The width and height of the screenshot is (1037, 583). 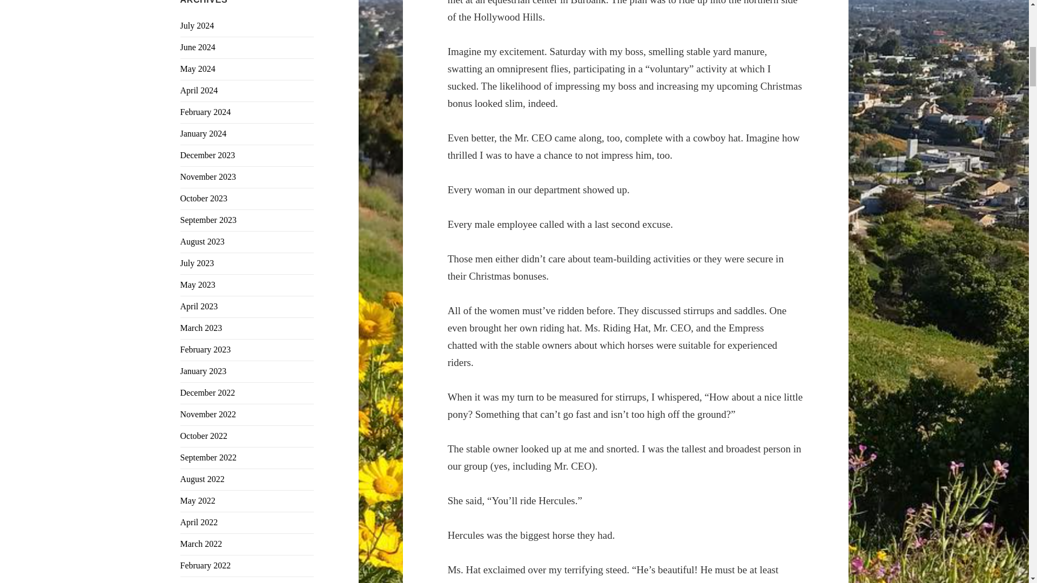 I want to click on January 2024, so click(x=204, y=133).